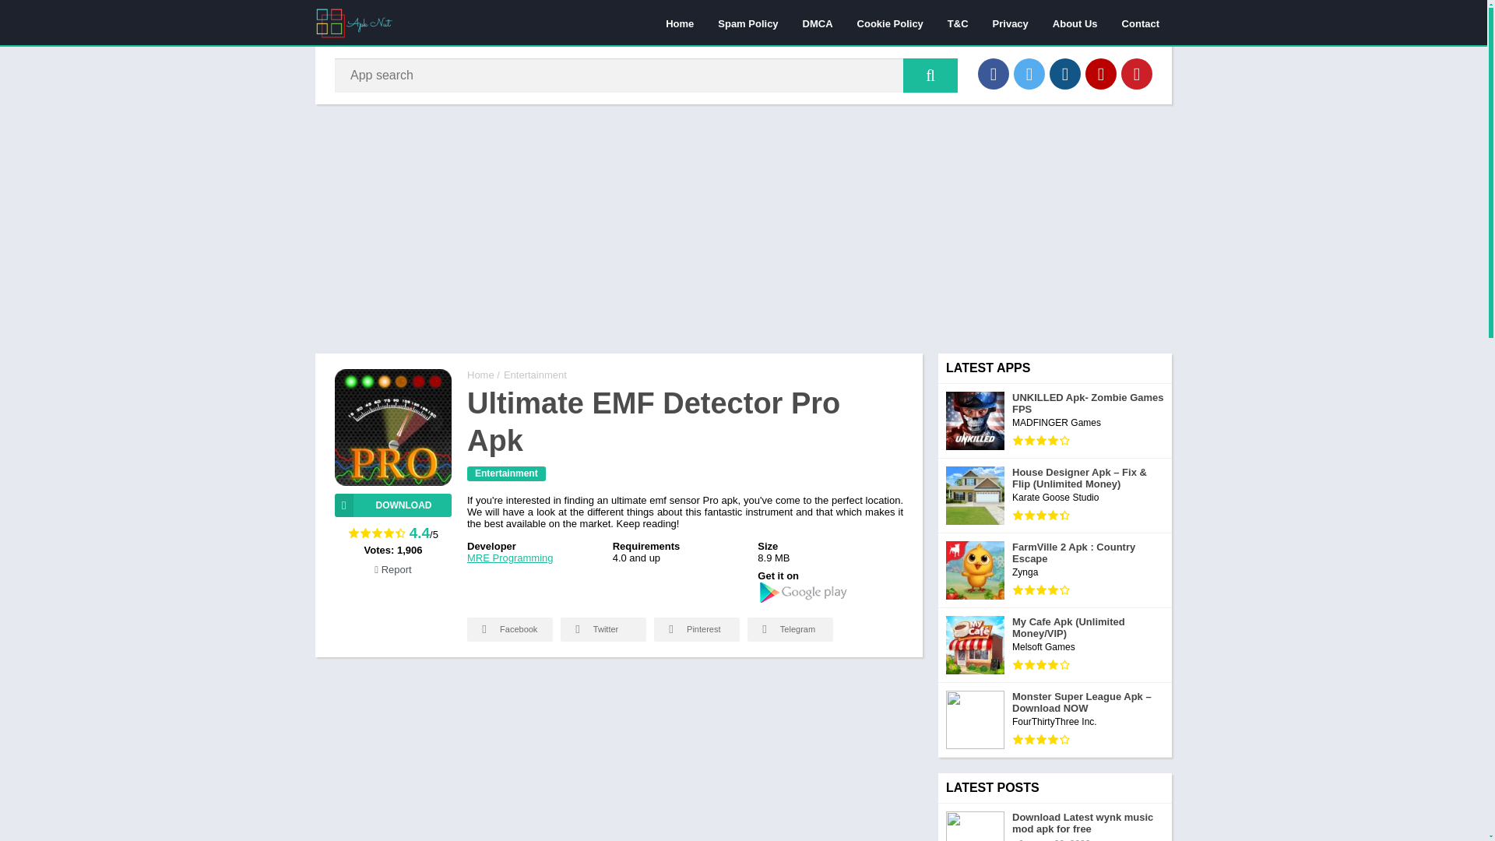 The image size is (1495, 841). I want to click on Twitter, so click(1029, 73).